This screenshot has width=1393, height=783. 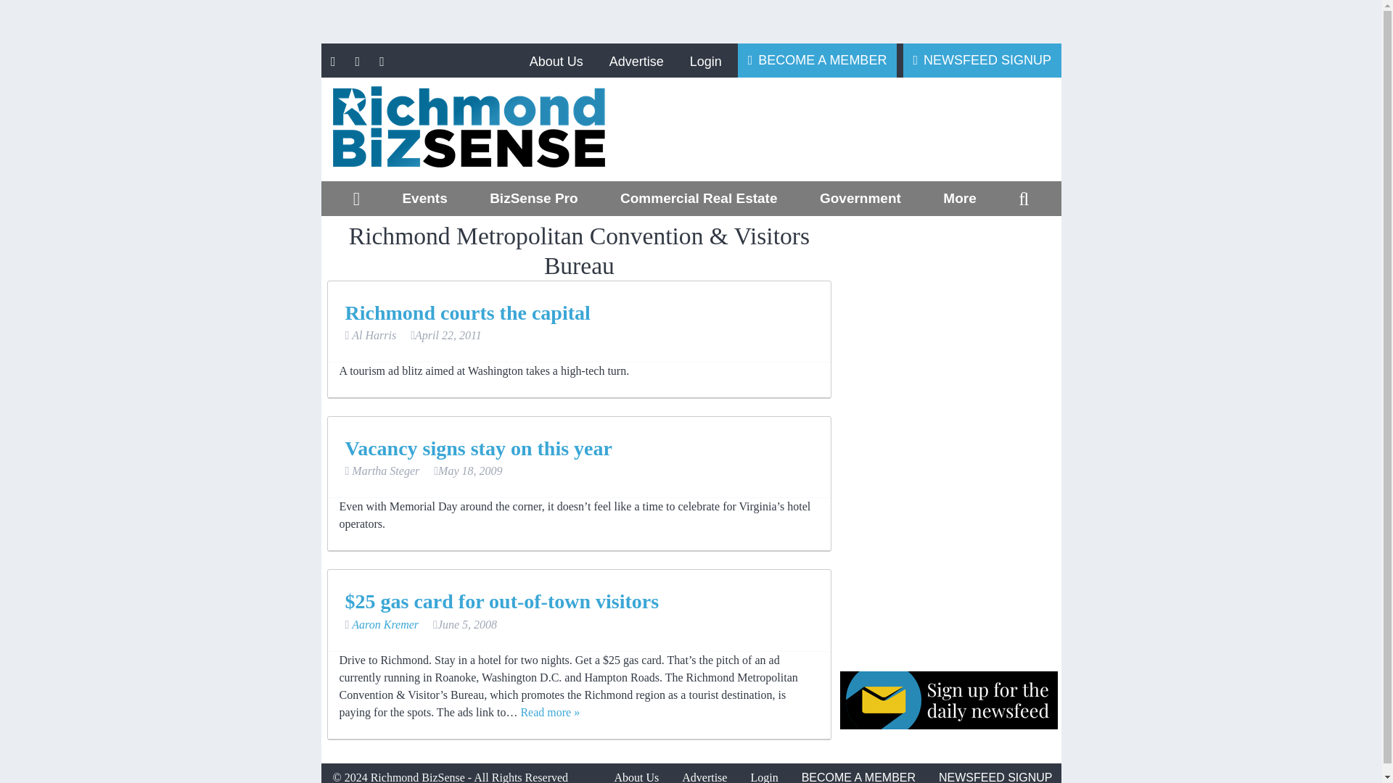 What do you see at coordinates (982, 59) in the screenshot?
I see `NEWSFEED SIGNUP` at bounding box center [982, 59].